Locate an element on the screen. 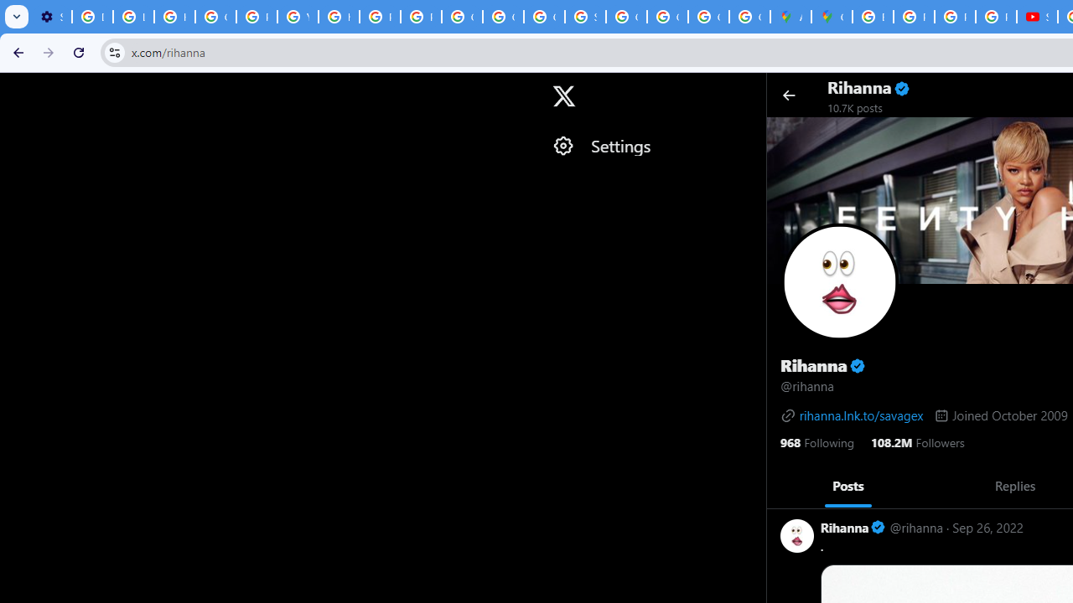 This screenshot has width=1073, height=603. Delete photos & videos - Computer - Google Photos Help is located at coordinates (92, 17).